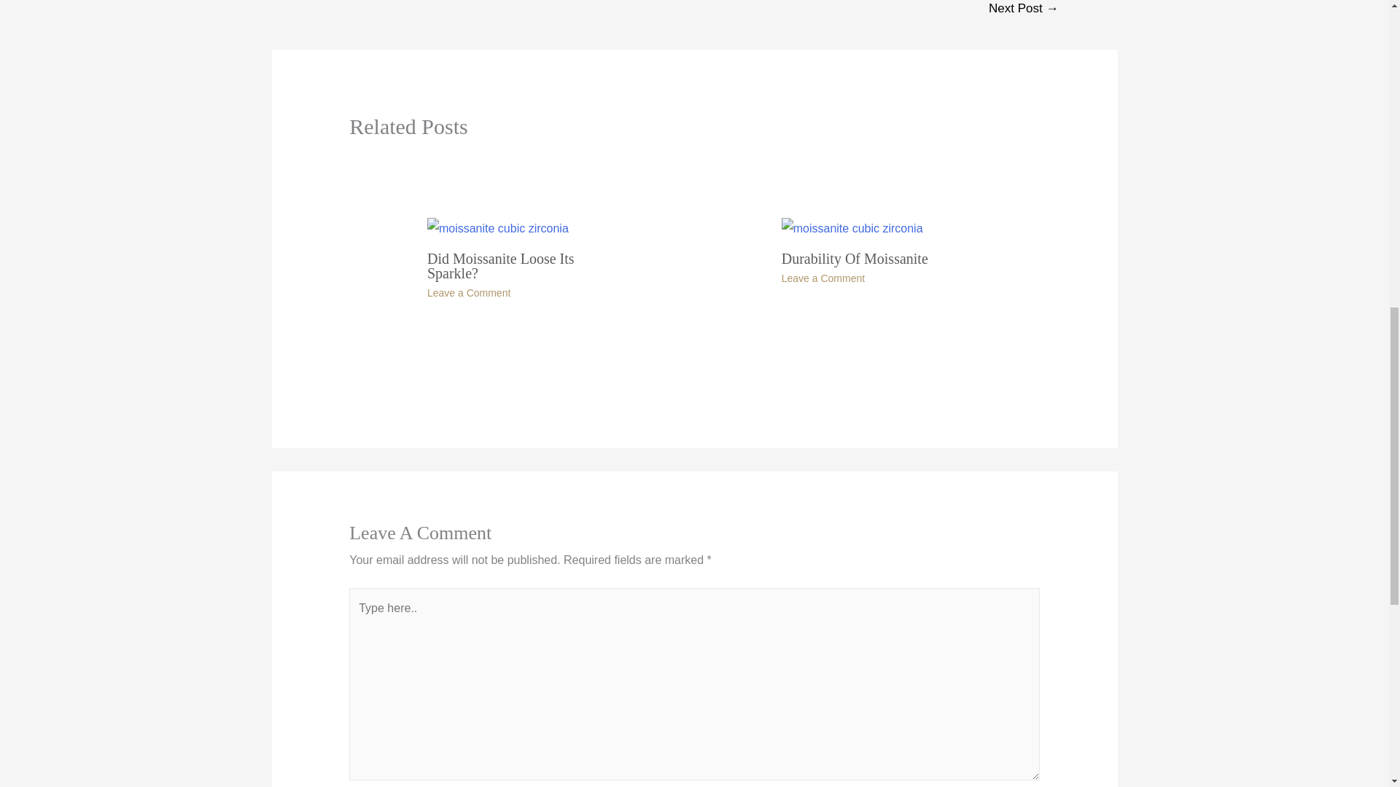  I want to click on Leave a Comment, so click(822, 278).